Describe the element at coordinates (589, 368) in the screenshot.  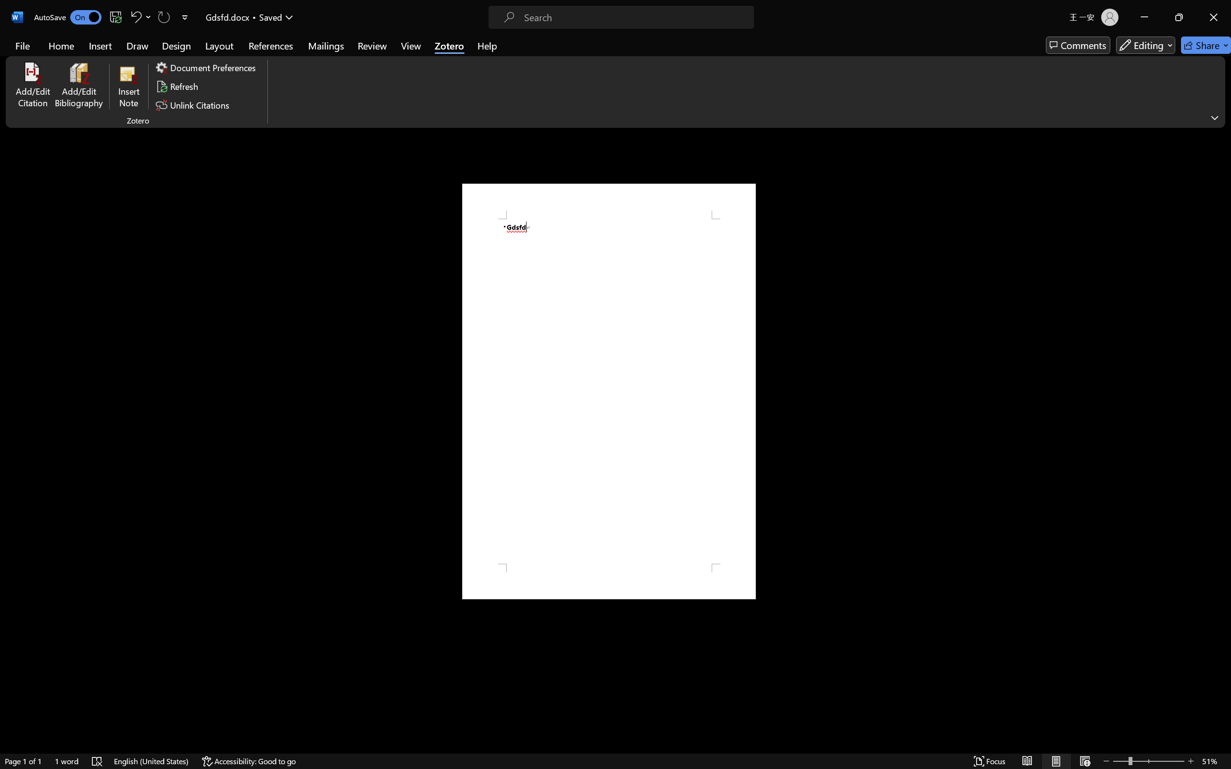
I see `200%` at that location.